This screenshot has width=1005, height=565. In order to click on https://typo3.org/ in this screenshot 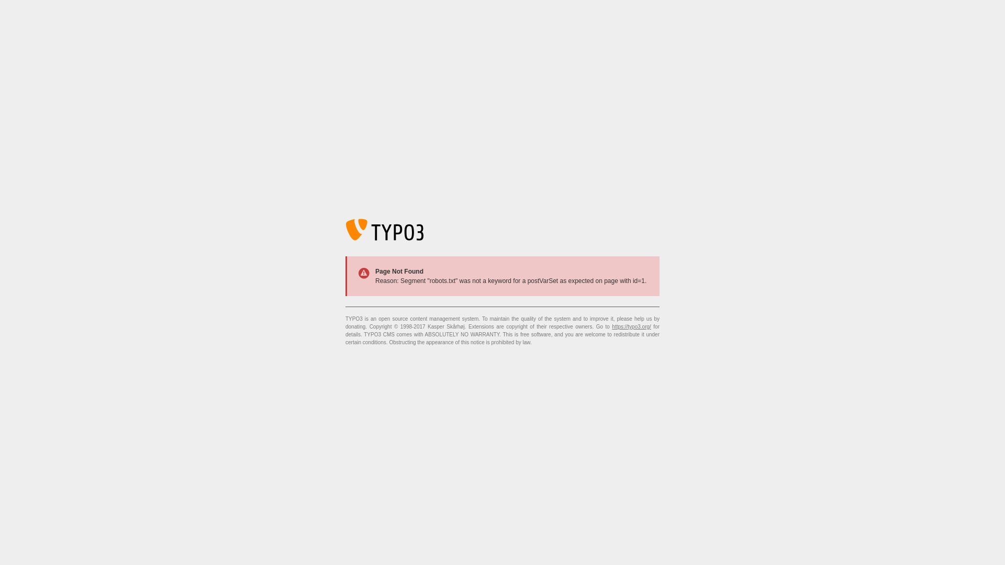, I will do `click(631, 326)`.